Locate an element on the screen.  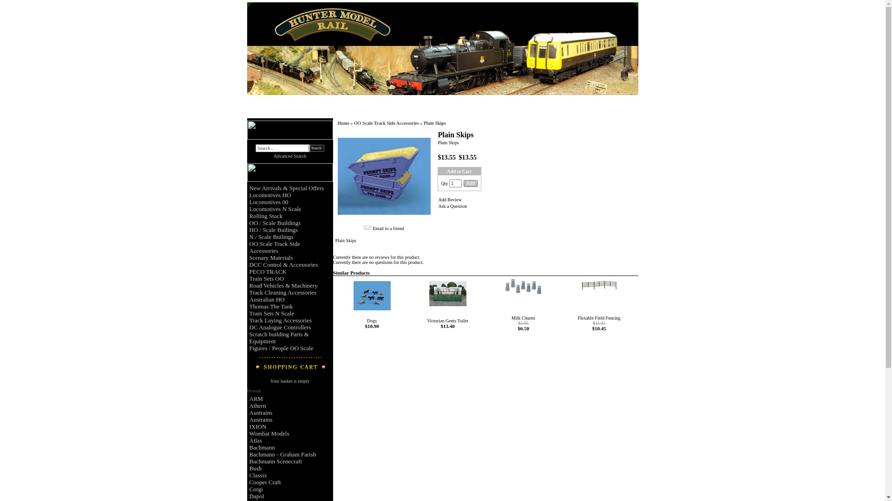
Add is located at coordinates (471, 184).